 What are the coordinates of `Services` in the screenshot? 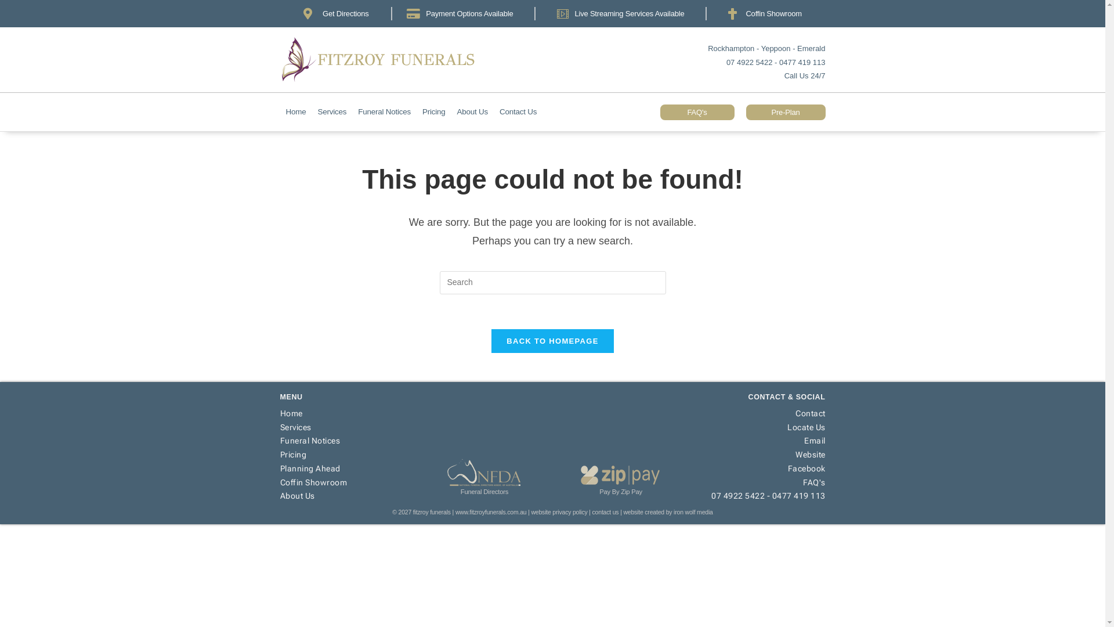 It's located at (332, 112).